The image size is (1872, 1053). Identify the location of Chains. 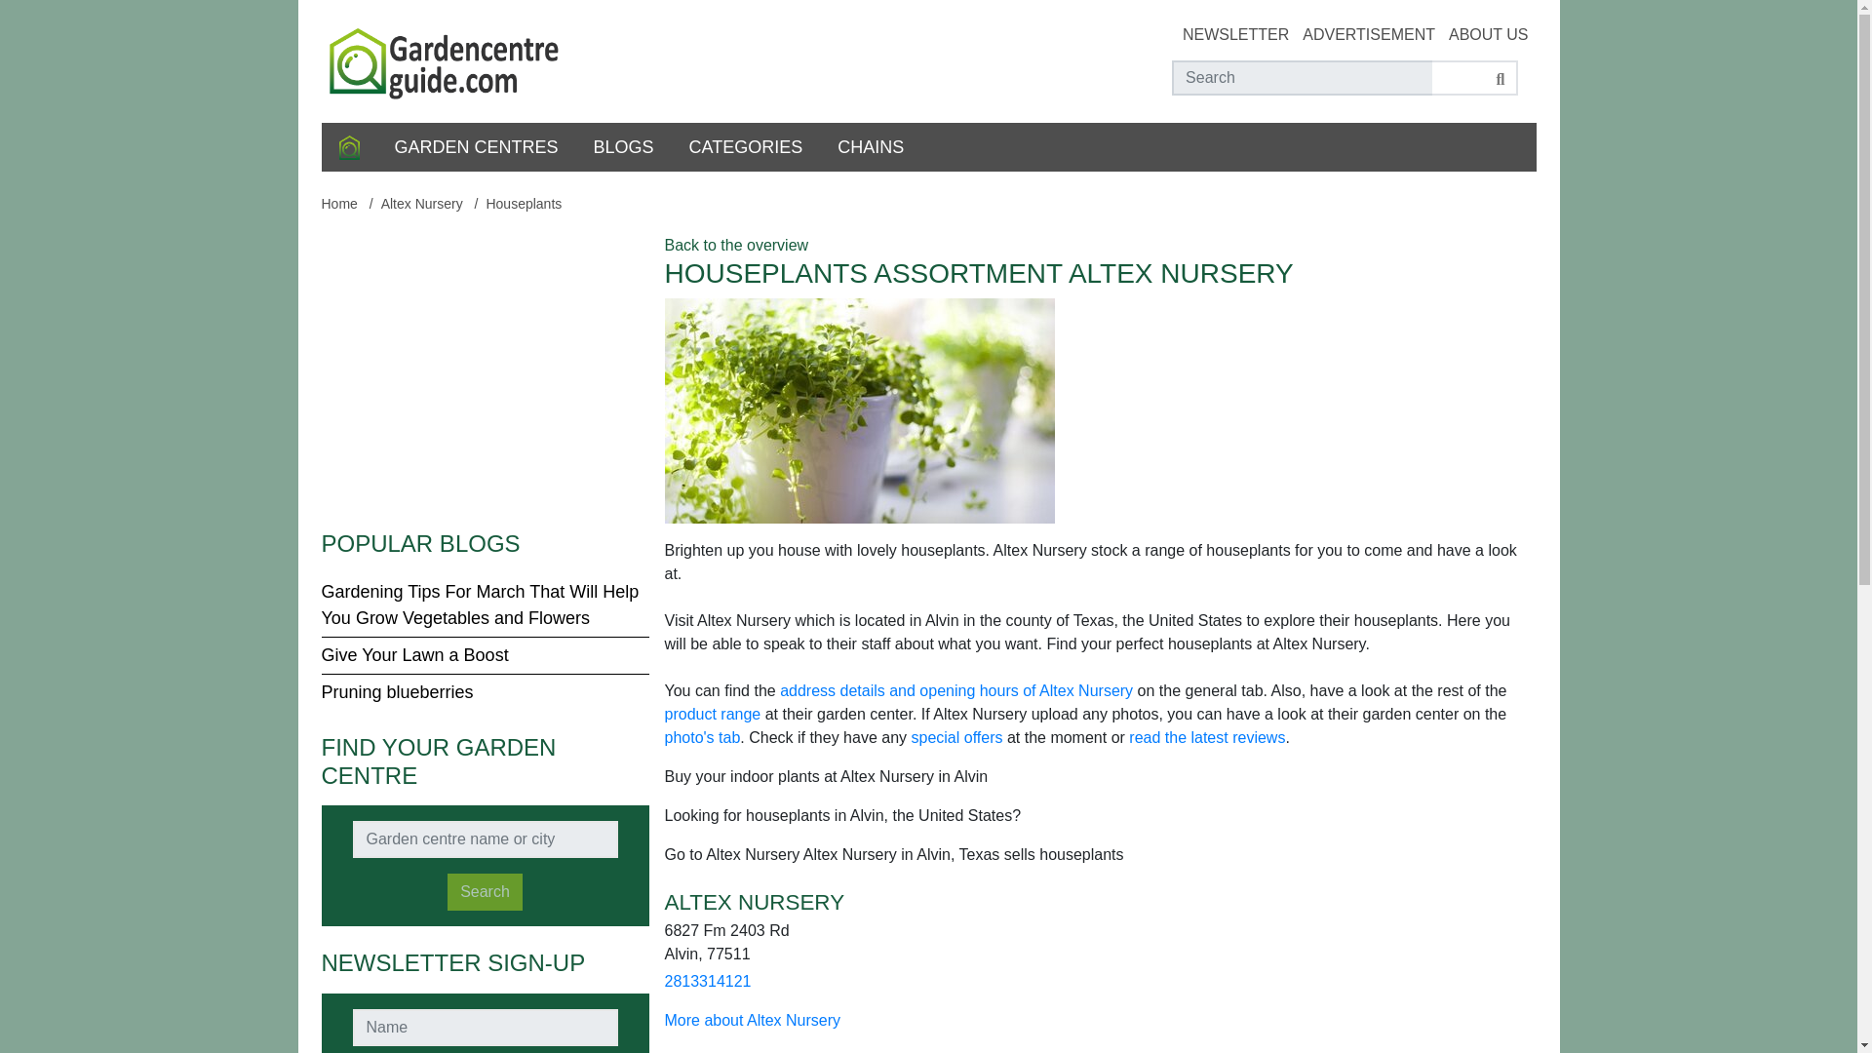
(870, 147).